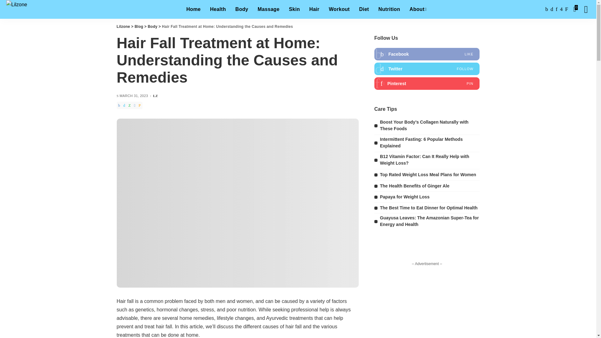  What do you see at coordinates (339, 9) in the screenshot?
I see `Workout` at bounding box center [339, 9].